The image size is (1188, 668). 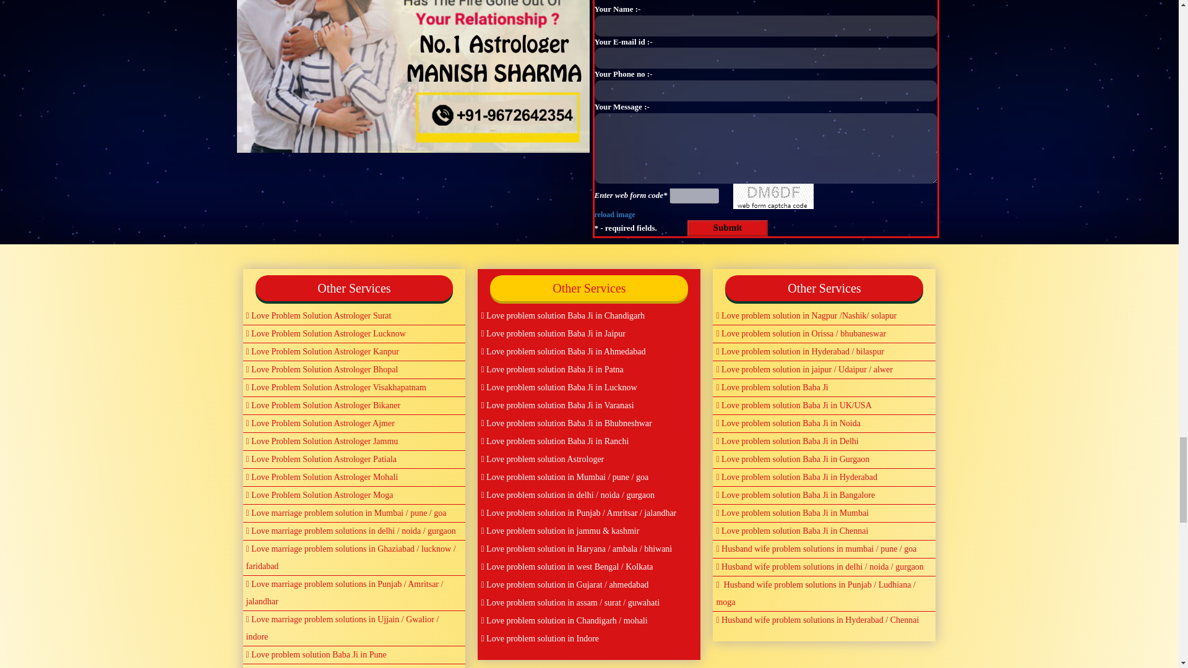 What do you see at coordinates (354, 655) in the screenshot?
I see ` Love problem solution Baba Ji in Pune` at bounding box center [354, 655].